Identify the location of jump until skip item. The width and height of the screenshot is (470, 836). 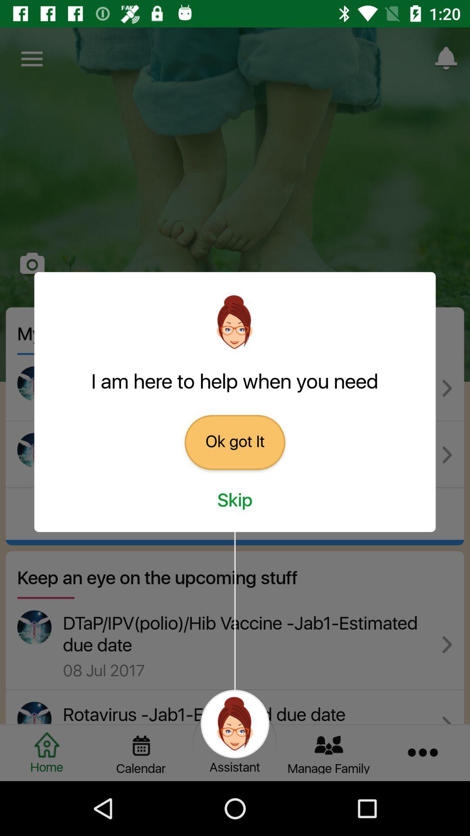
(235, 501).